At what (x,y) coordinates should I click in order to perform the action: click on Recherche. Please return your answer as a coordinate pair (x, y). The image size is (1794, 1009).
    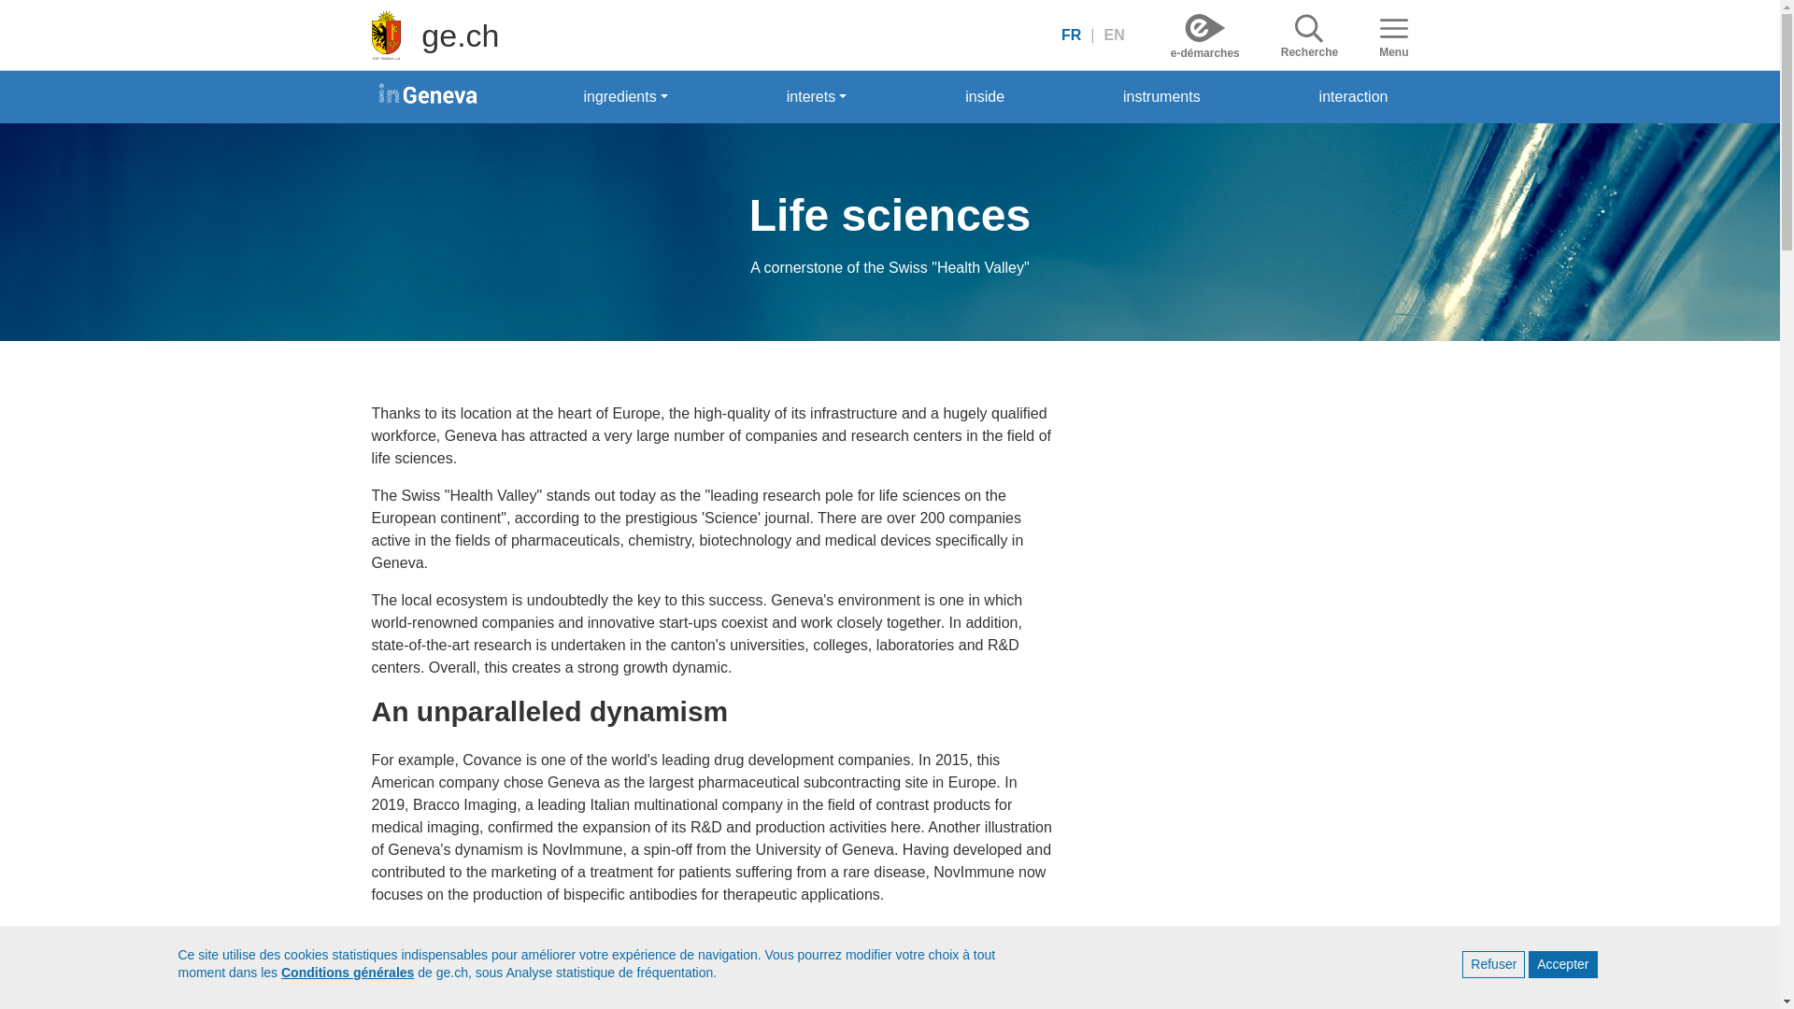
    Looking at the image, I should click on (1309, 34).